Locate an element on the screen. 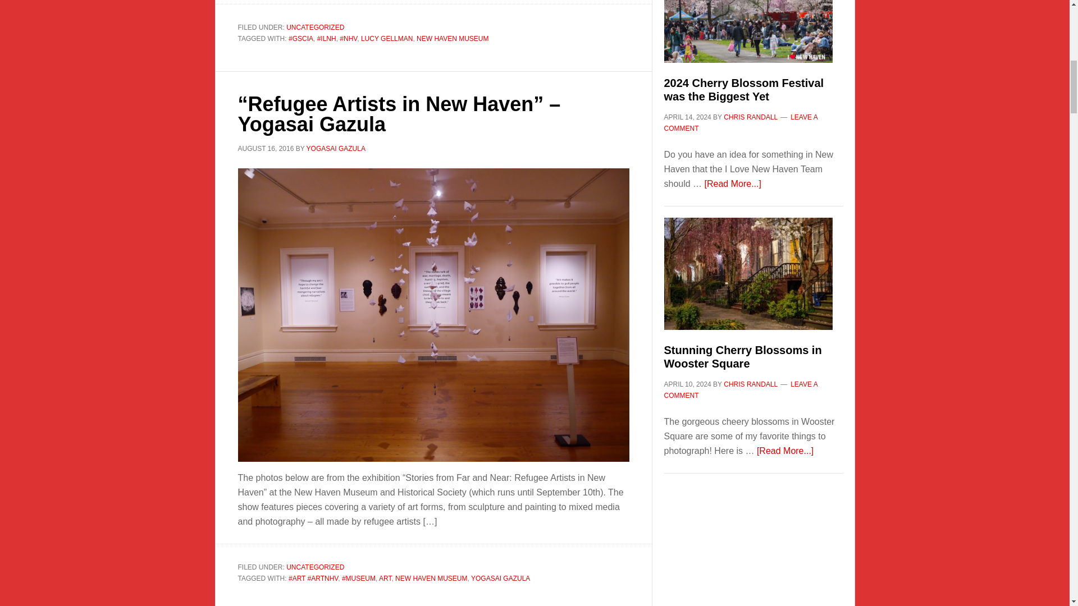 Image resolution: width=1078 pixels, height=606 pixels. ART is located at coordinates (385, 578).